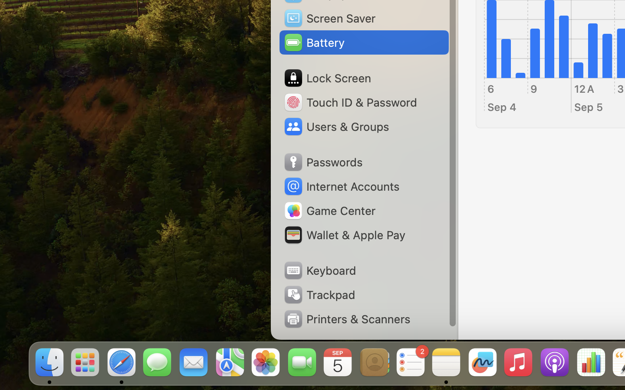  I want to click on Screen Saver, so click(329, 18).